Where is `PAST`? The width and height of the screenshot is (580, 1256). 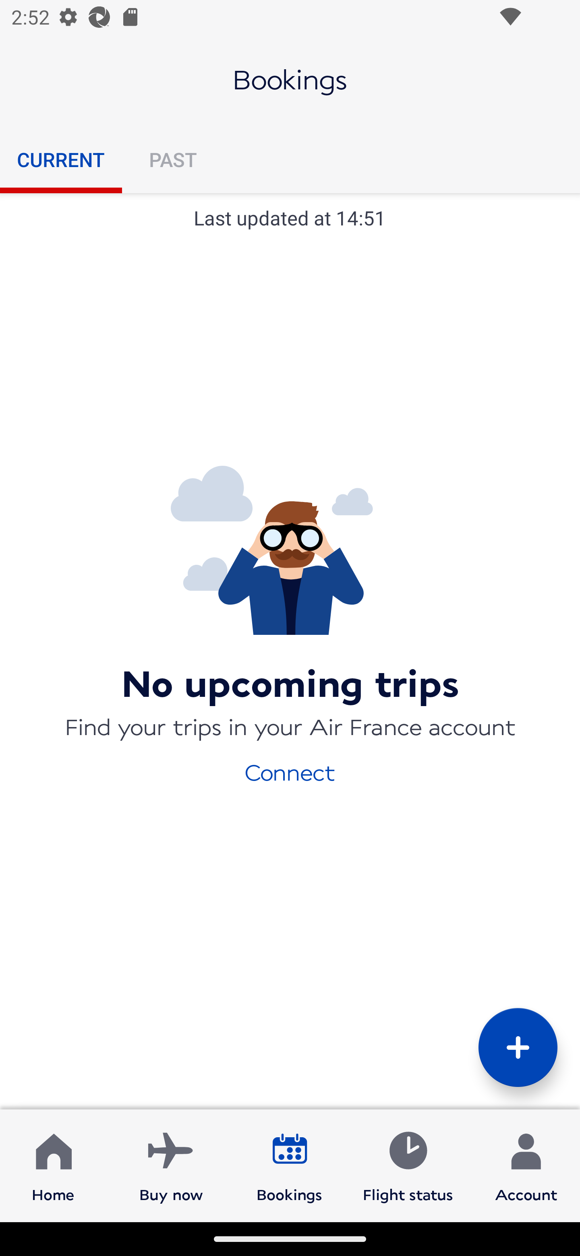 PAST is located at coordinates (172, 159).